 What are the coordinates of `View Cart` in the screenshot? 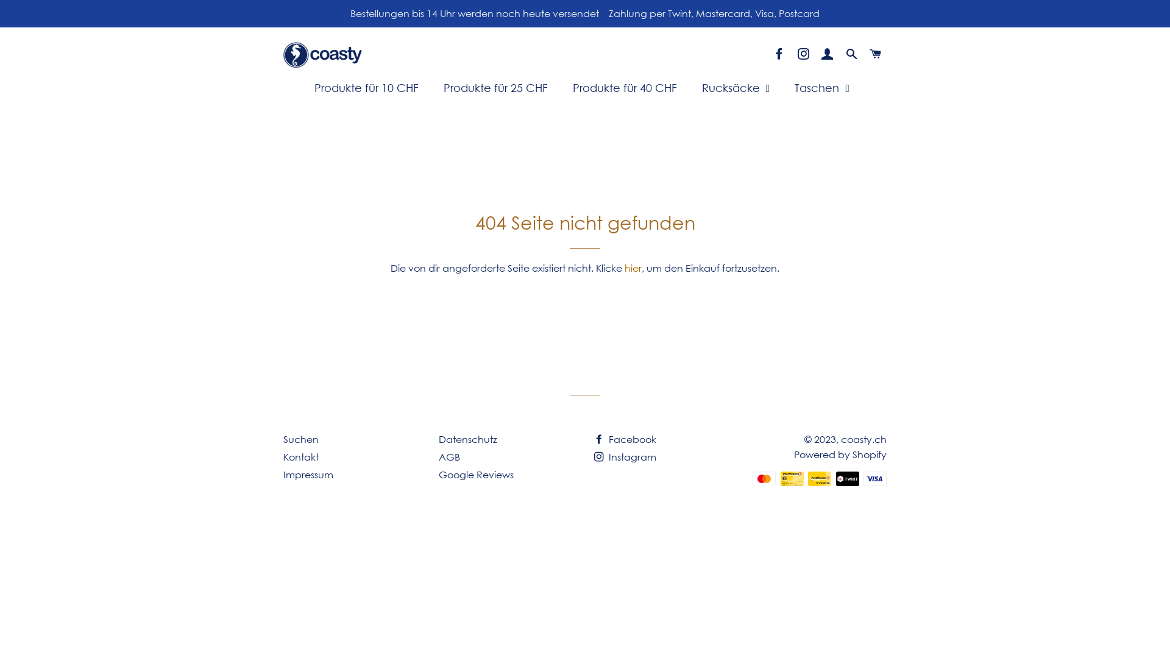 It's located at (1051, 56).